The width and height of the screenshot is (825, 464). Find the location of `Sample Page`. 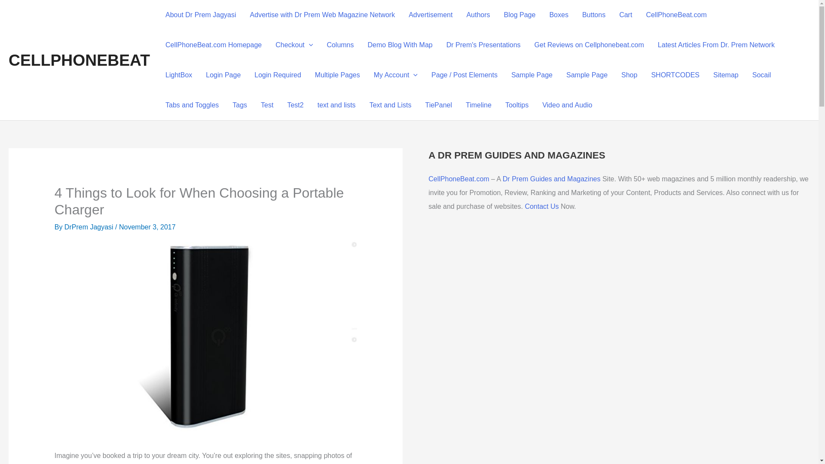

Sample Page is located at coordinates (532, 75).